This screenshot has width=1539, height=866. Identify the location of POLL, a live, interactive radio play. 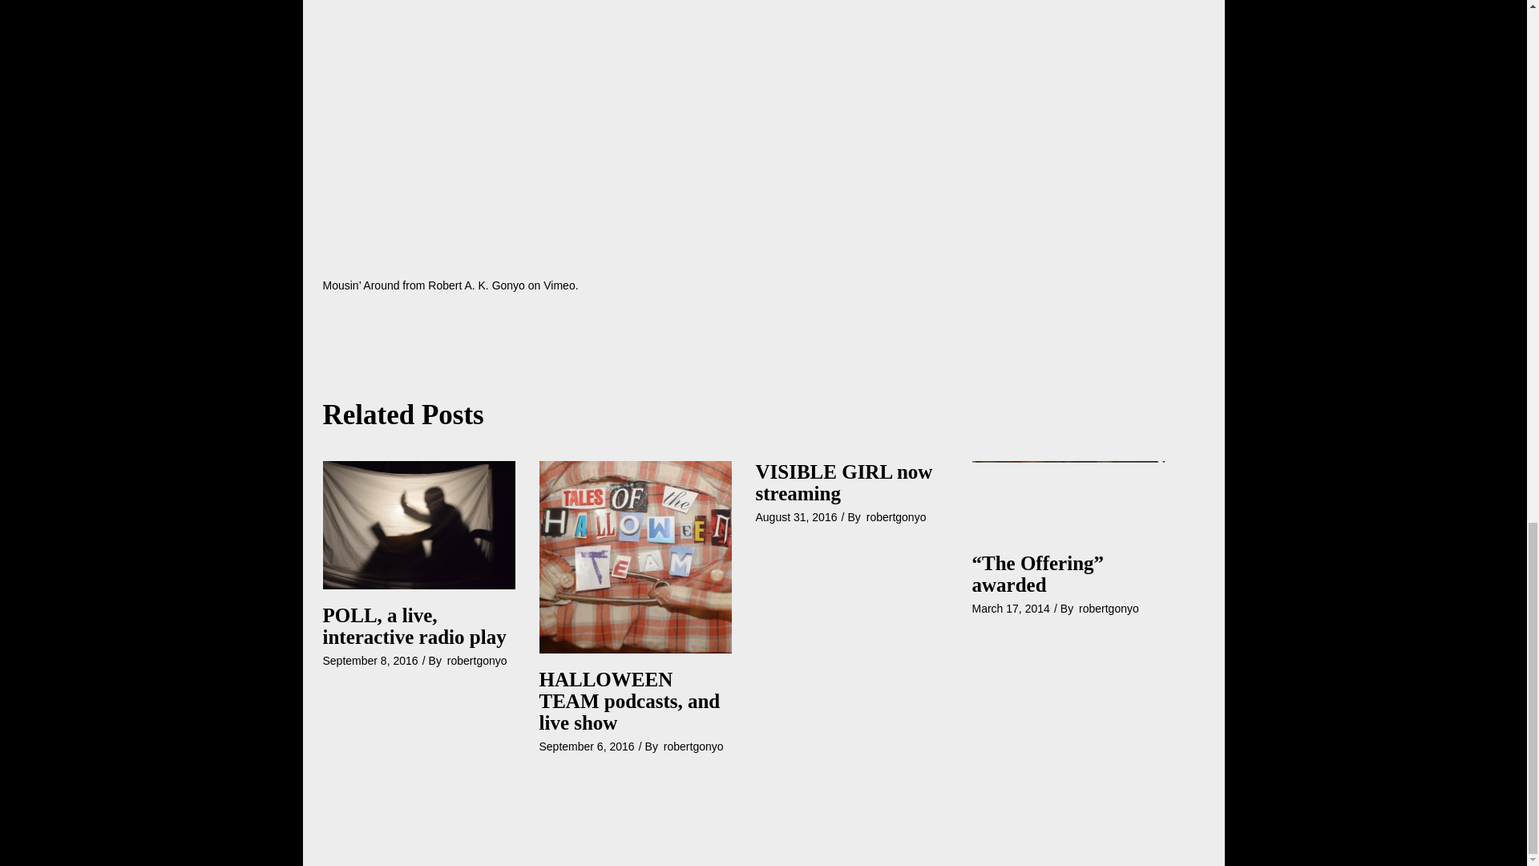
(414, 625).